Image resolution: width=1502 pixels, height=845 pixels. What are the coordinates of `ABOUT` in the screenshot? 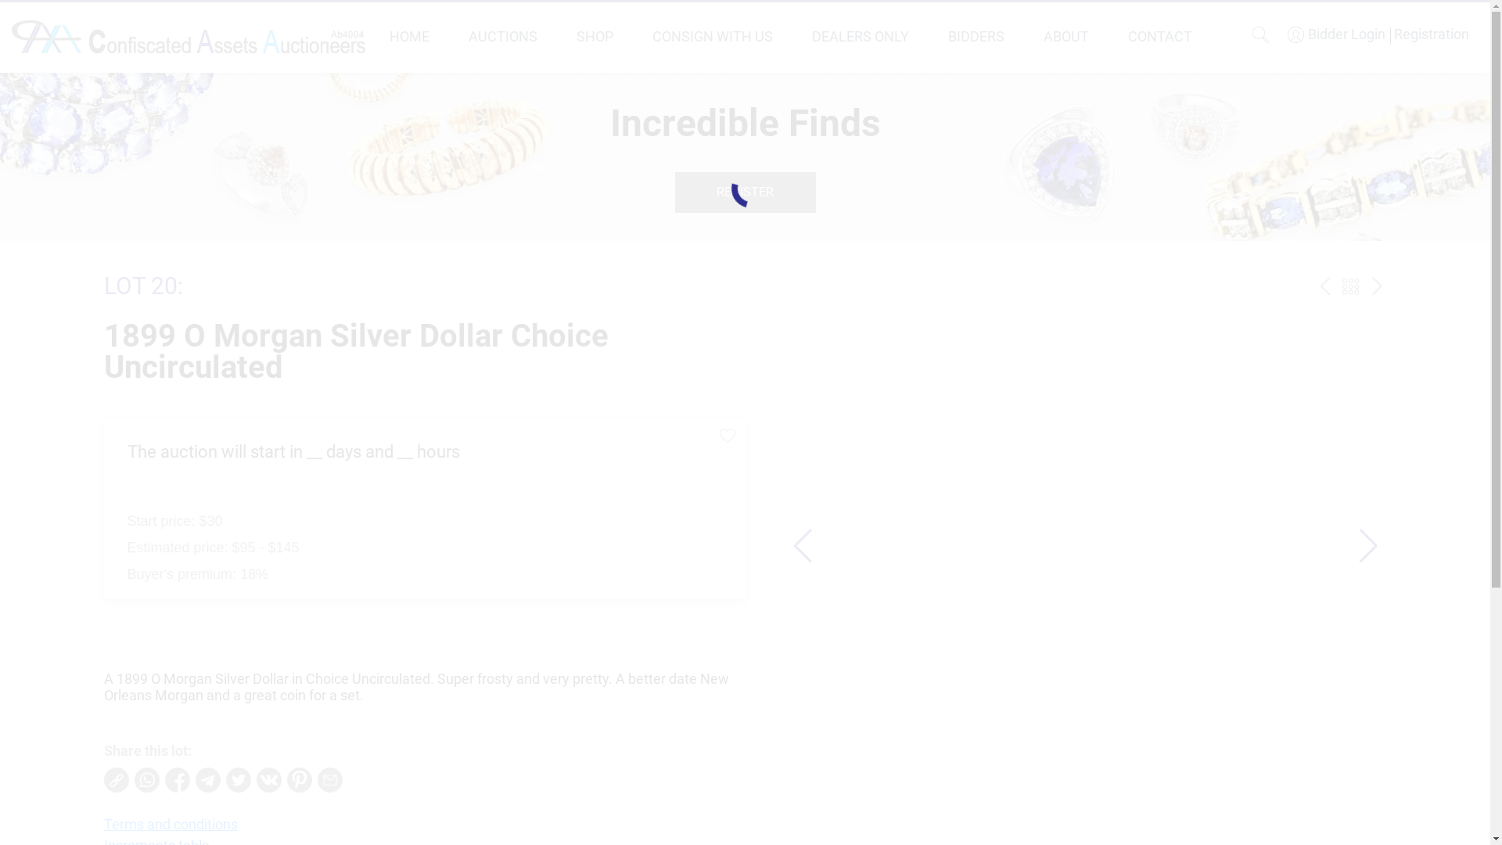 It's located at (1066, 36).